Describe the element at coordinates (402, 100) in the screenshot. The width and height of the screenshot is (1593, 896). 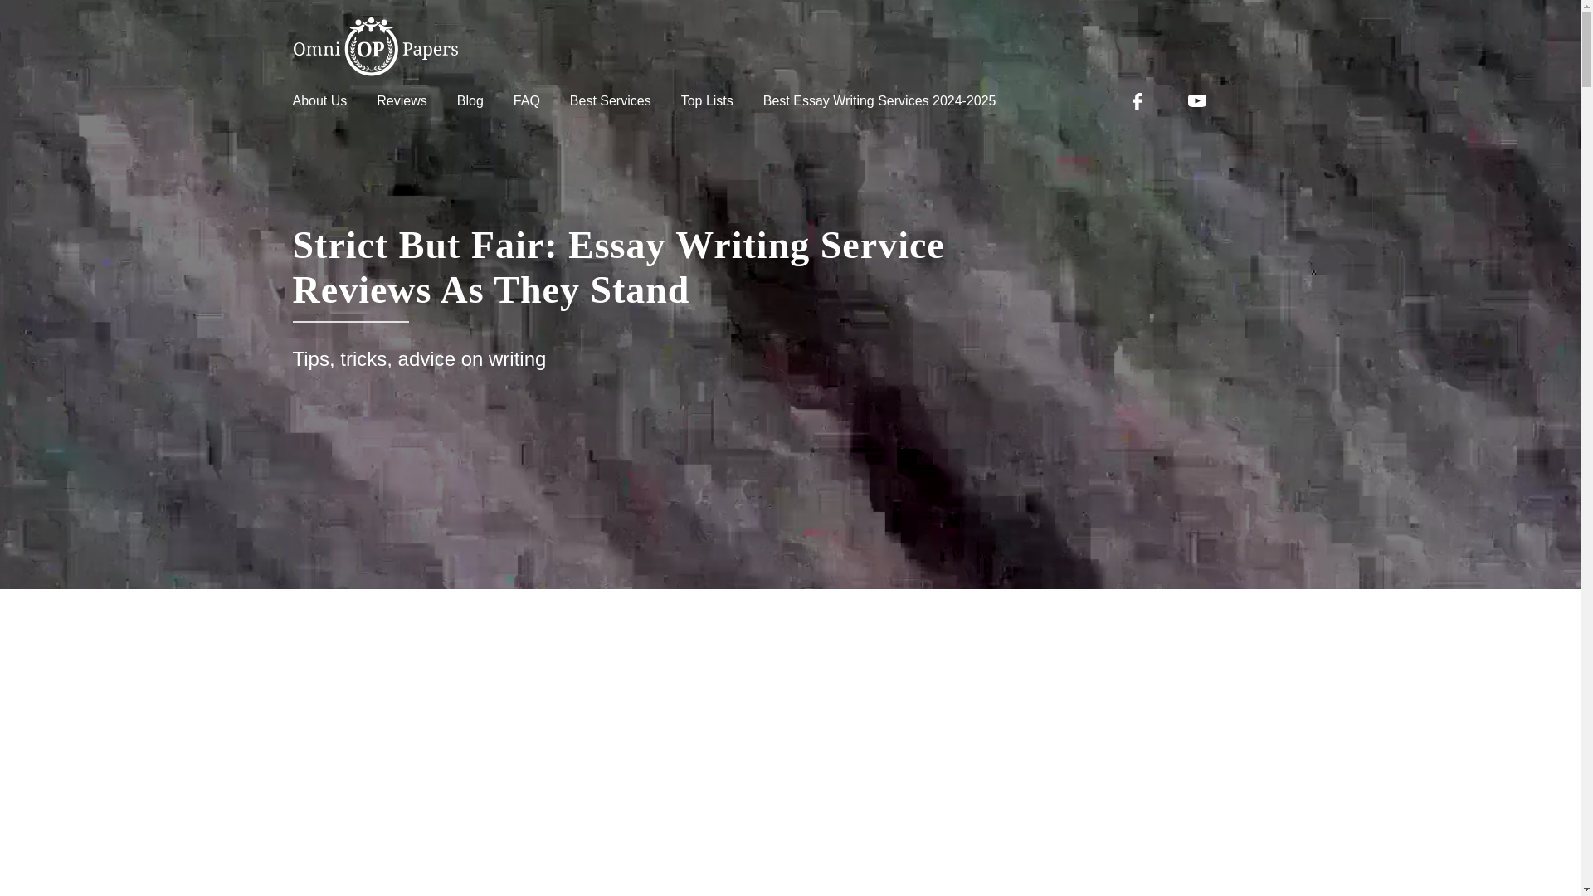
I see `Reviews` at that location.